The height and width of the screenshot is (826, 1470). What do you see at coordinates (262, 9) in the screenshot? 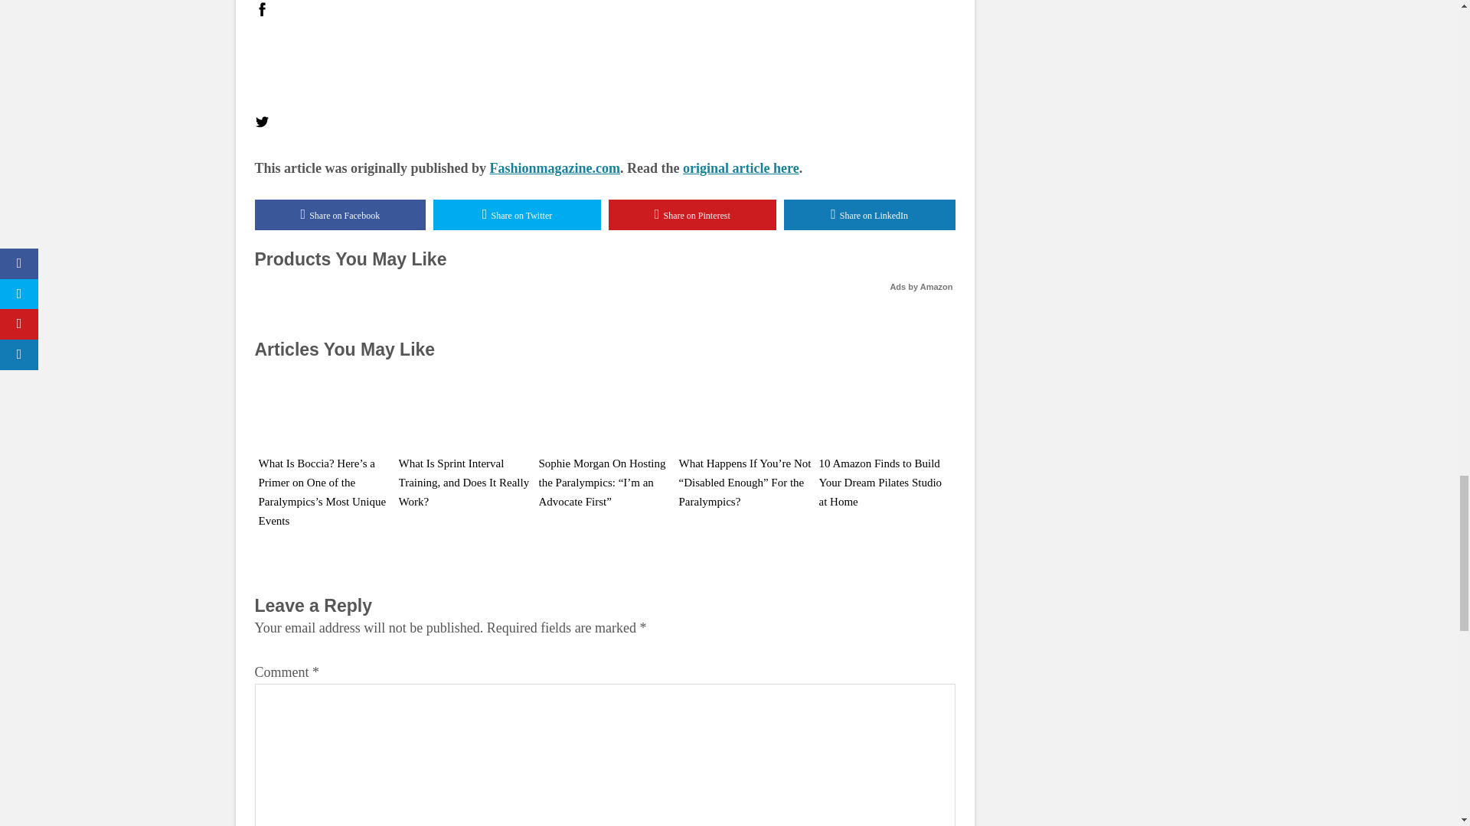
I see `Facebook` at bounding box center [262, 9].